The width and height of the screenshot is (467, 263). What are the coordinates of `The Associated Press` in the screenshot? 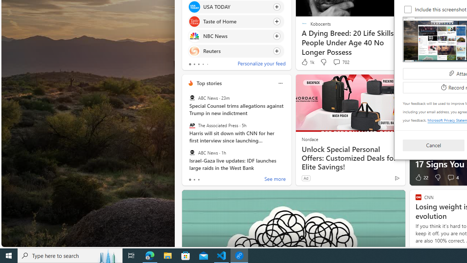 It's located at (192, 125).